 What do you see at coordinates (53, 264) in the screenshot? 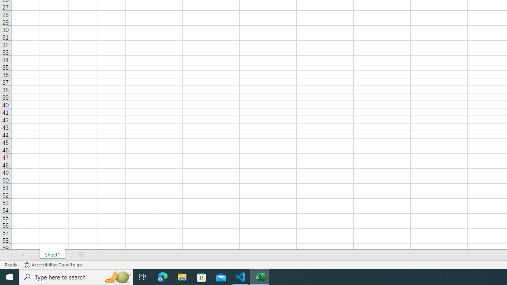
I see `Accessibility Checker Accessibility: Good to go` at bounding box center [53, 264].